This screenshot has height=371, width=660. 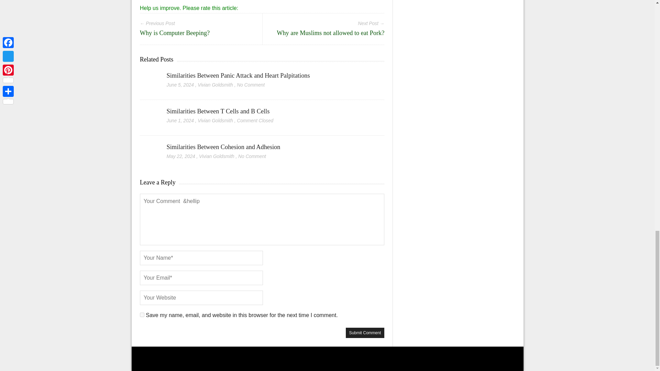 I want to click on Posts by Vivian Goldsmith, so click(x=215, y=85).